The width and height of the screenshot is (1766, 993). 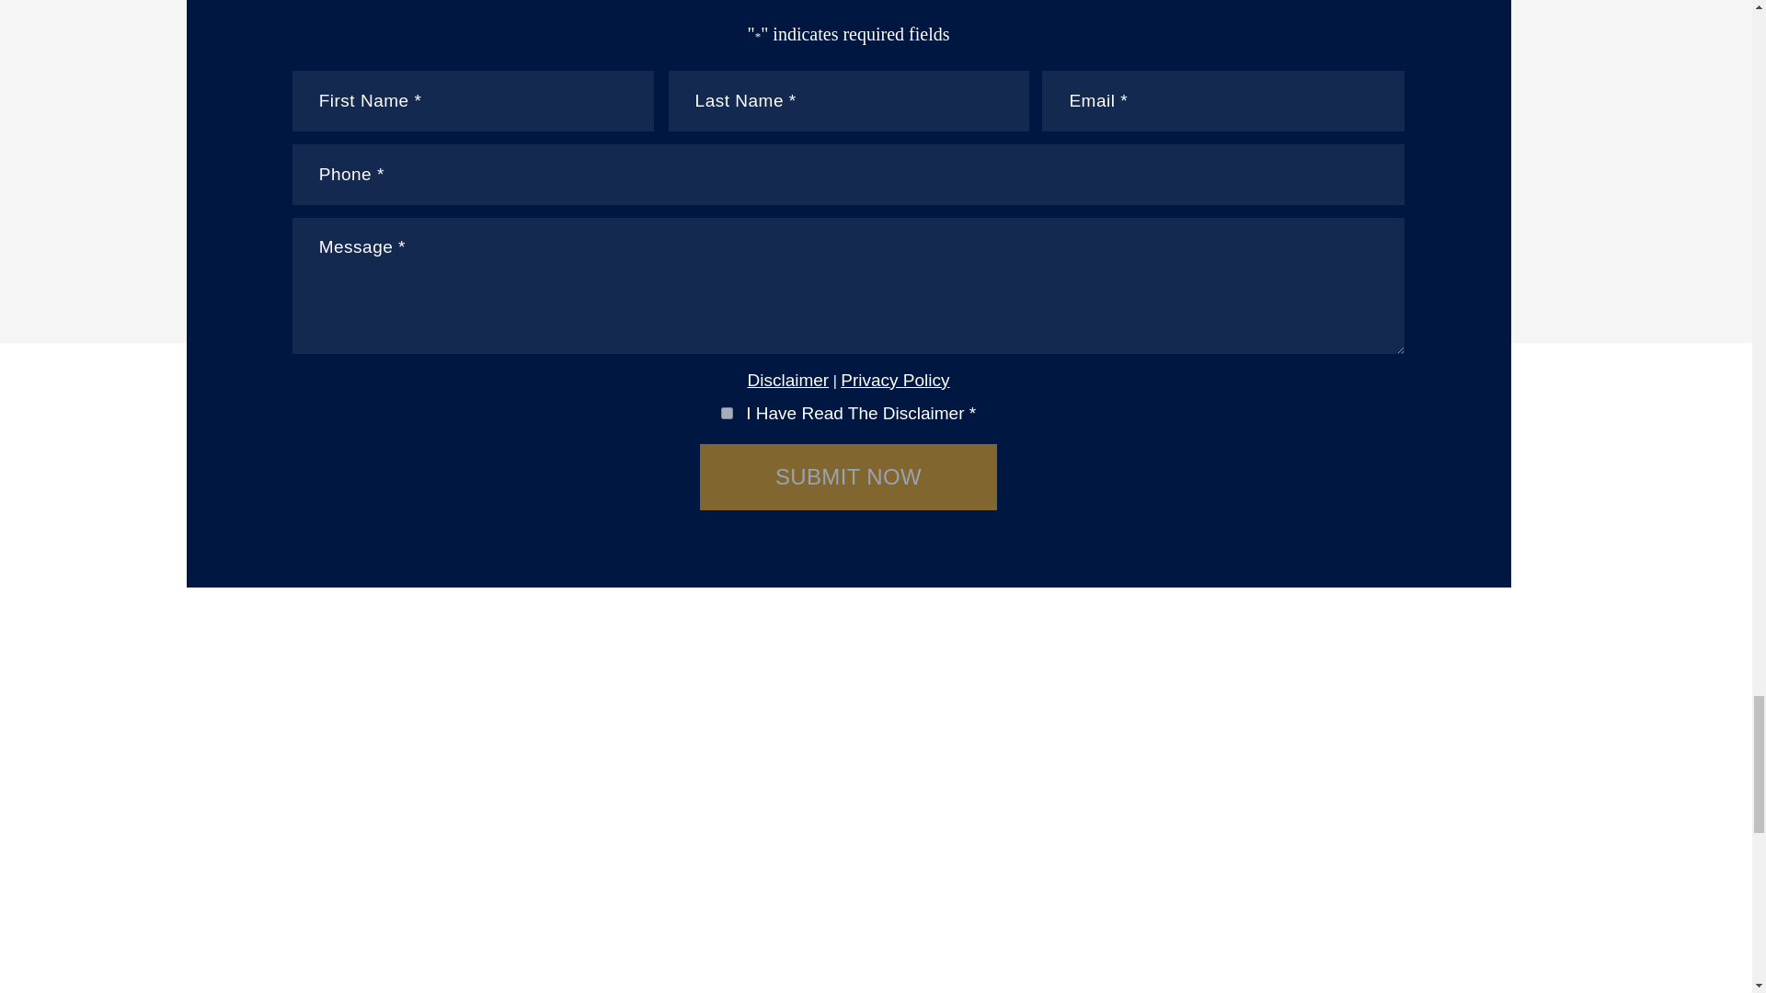 I want to click on Submit Now, so click(x=848, y=476).